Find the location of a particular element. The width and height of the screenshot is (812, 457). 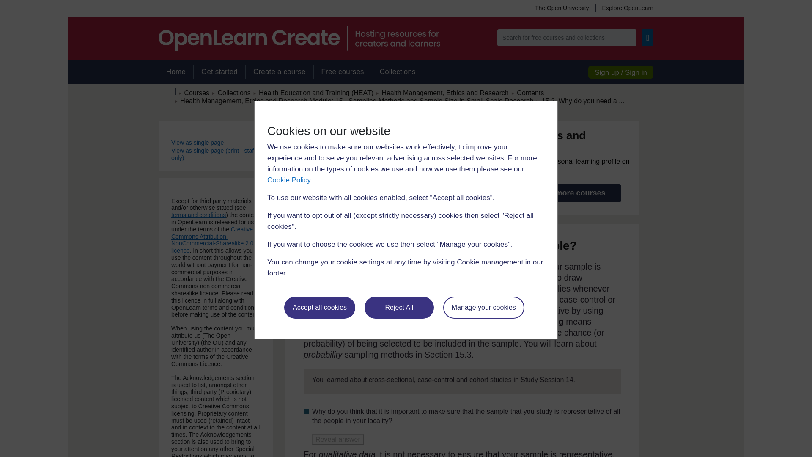

Explore OpenLearn is located at coordinates (624, 8).